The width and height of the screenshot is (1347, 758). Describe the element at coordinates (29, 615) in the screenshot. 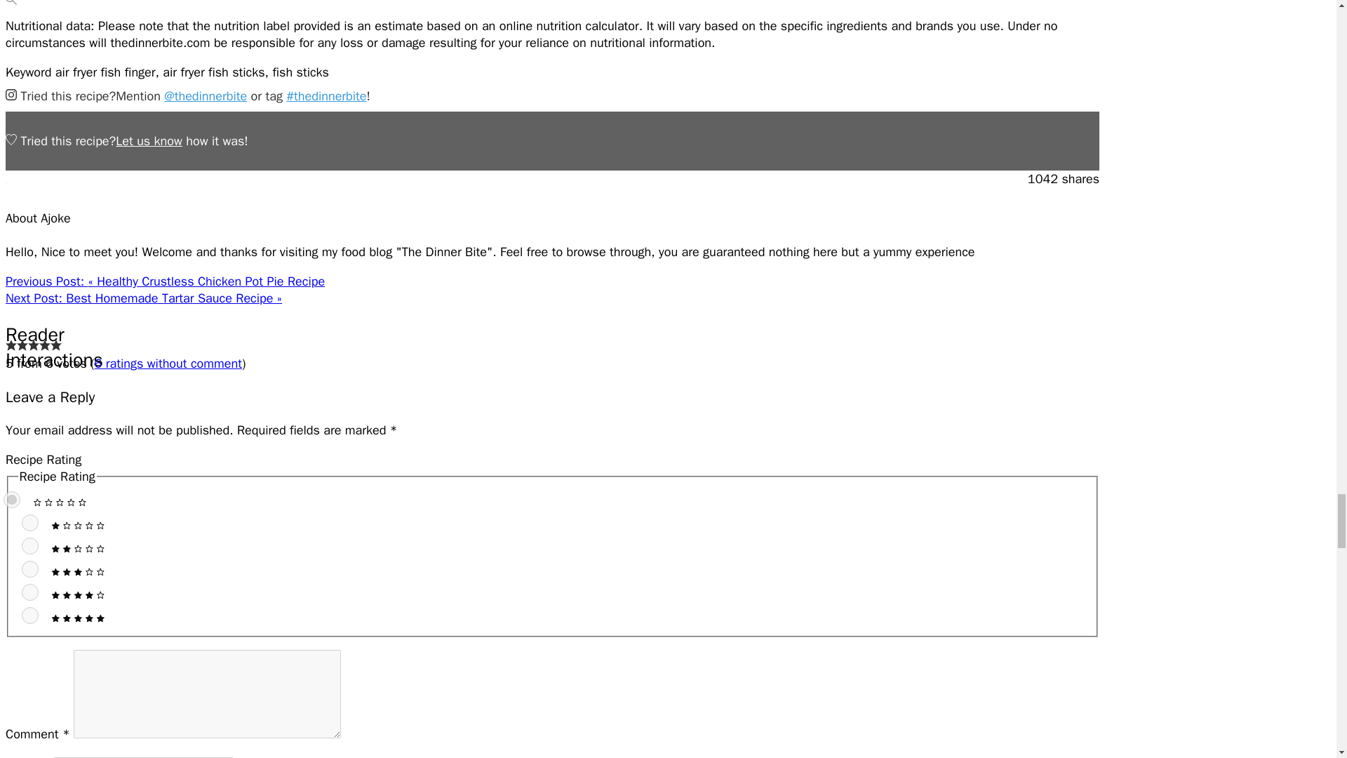

I see `5` at that location.